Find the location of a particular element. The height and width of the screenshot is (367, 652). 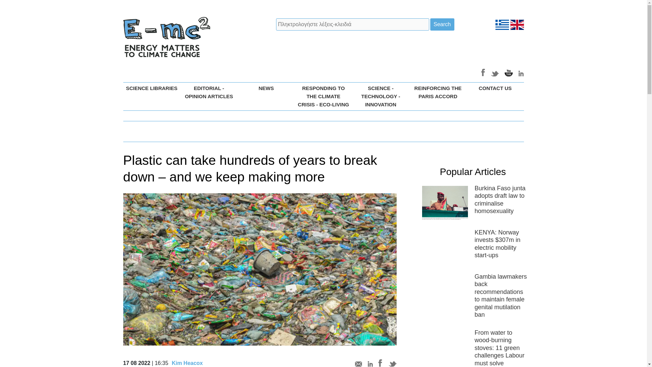

Search keywords is located at coordinates (352, 24).